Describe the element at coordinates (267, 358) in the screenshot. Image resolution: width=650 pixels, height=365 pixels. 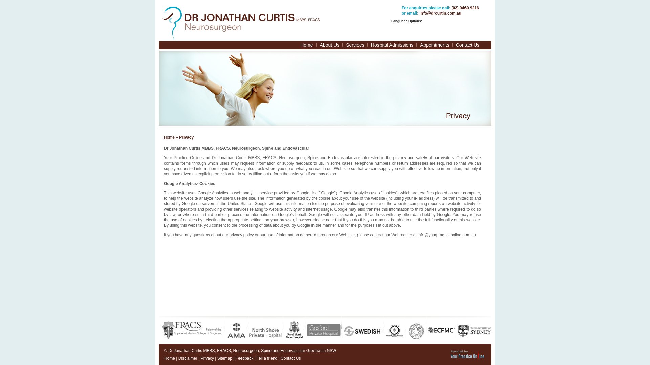
I see `Tell a friend` at that location.